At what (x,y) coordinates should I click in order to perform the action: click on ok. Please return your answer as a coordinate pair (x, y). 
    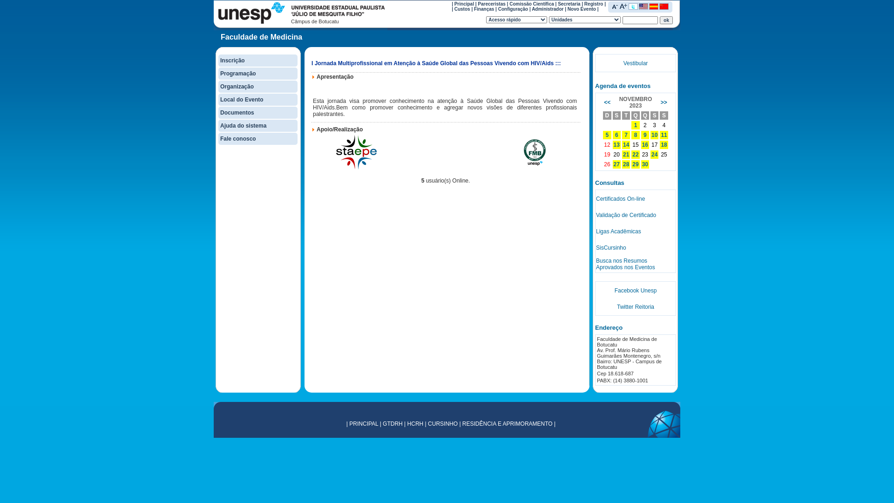
    Looking at the image, I should click on (666, 20).